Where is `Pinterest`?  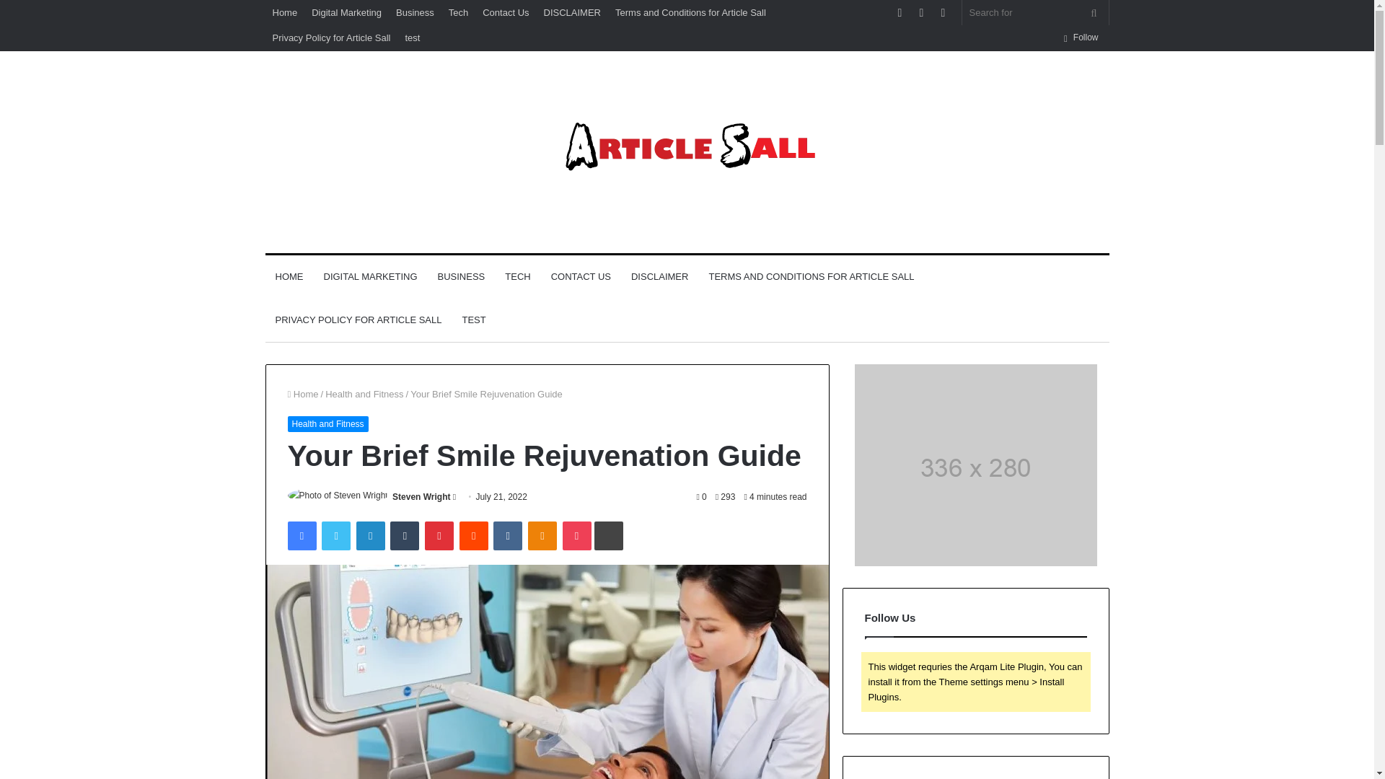 Pinterest is located at coordinates (439, 535).